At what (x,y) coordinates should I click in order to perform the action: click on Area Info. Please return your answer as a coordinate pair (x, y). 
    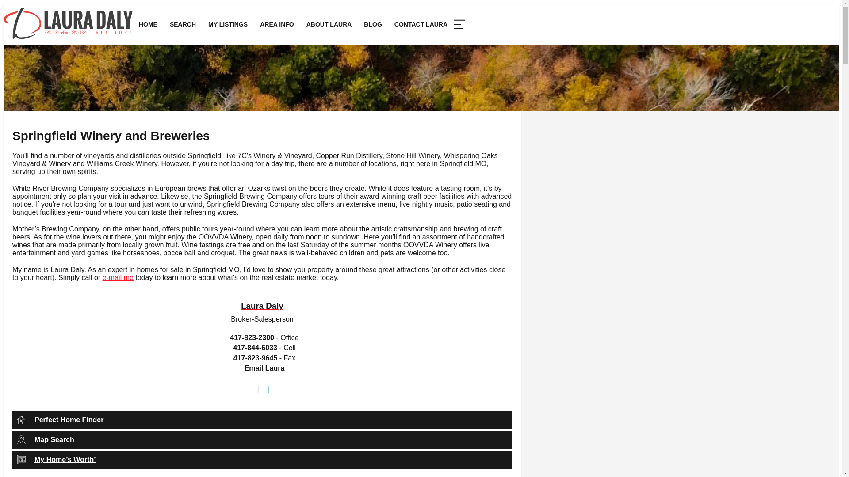
    Looking at the image, I should click on (277, 24).